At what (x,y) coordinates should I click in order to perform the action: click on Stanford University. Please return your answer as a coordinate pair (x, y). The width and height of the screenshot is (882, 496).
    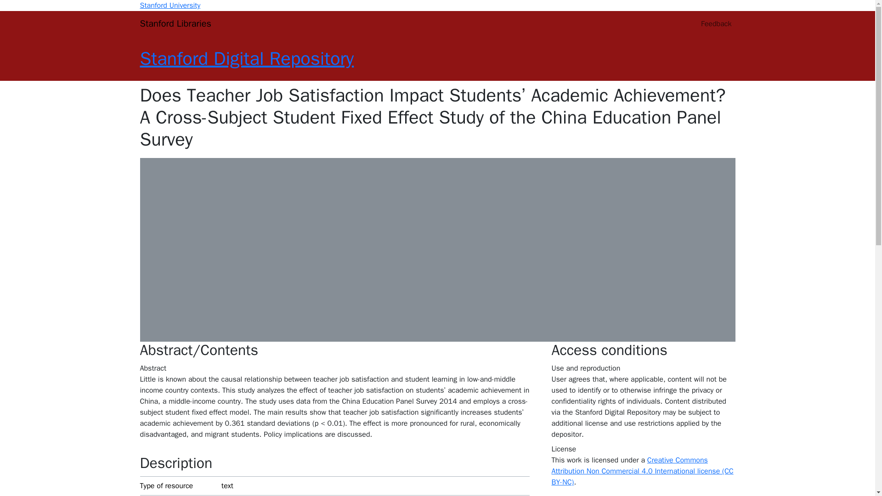
    Looking at the image, I should click on (170, 6).